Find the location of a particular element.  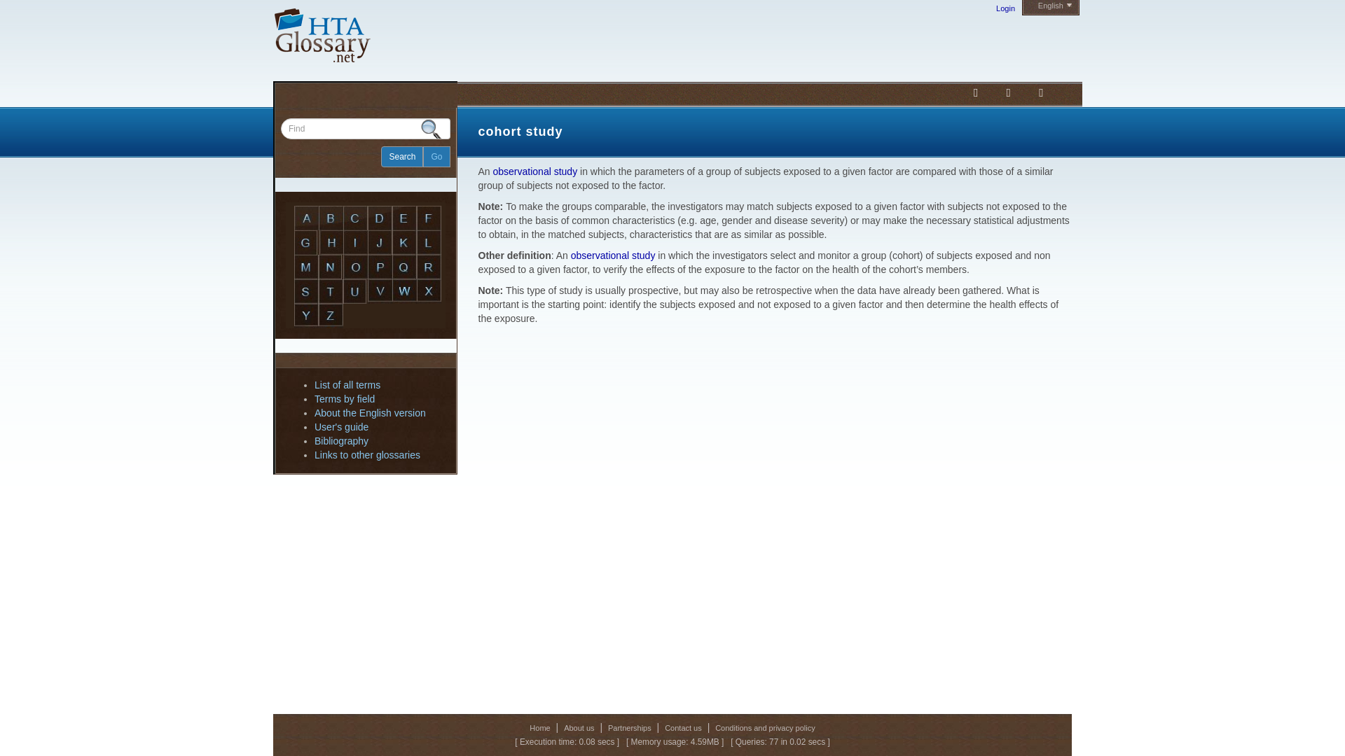

G is located at coordinates (307, 242).